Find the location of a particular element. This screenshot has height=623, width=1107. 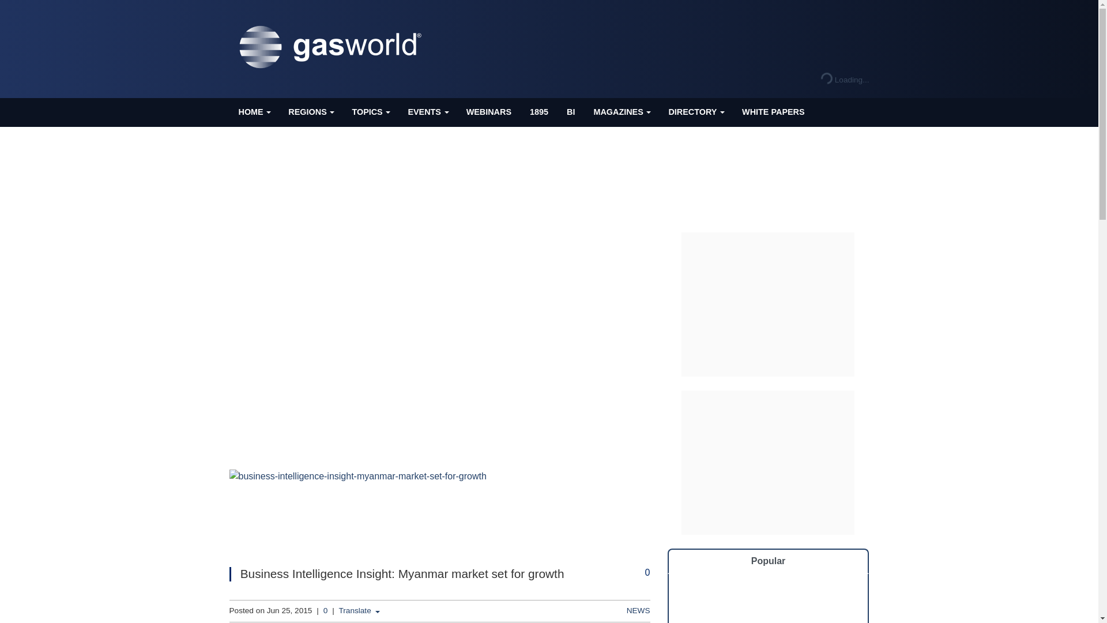

HOME is located at coordinates (254, 112).